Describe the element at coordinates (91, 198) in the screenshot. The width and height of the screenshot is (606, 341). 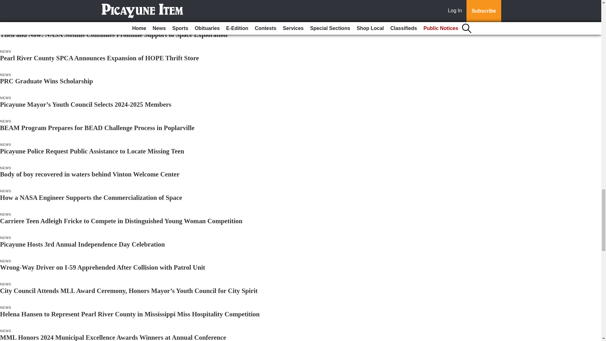
I see `How a NASA Engineer Supports the Commercialization of Space` at that location.